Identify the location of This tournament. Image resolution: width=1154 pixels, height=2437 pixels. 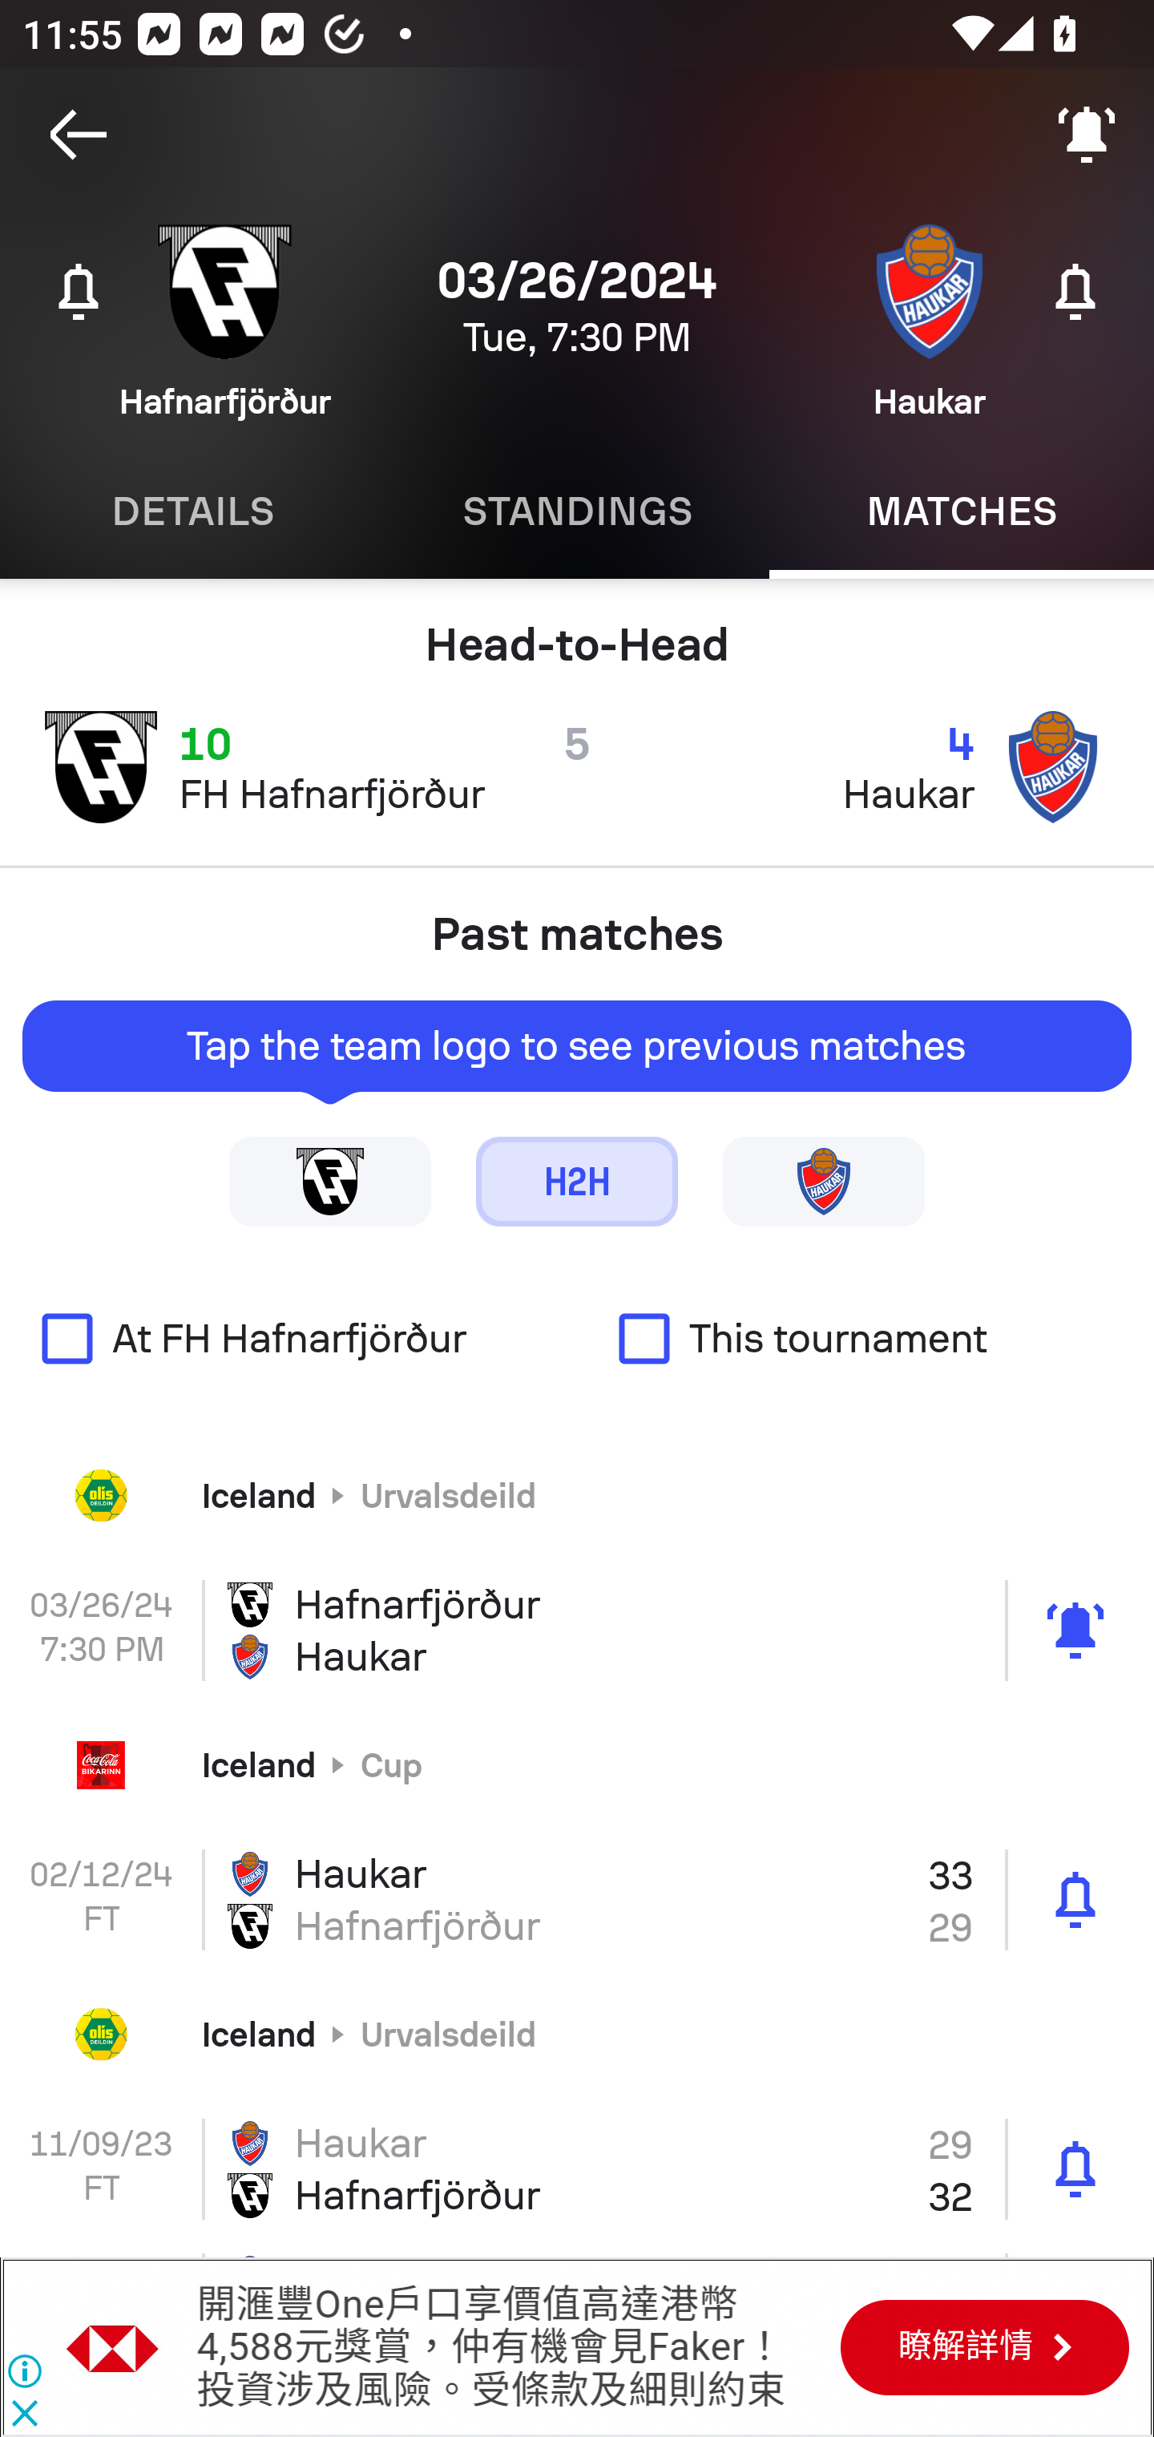
(865, 1339).